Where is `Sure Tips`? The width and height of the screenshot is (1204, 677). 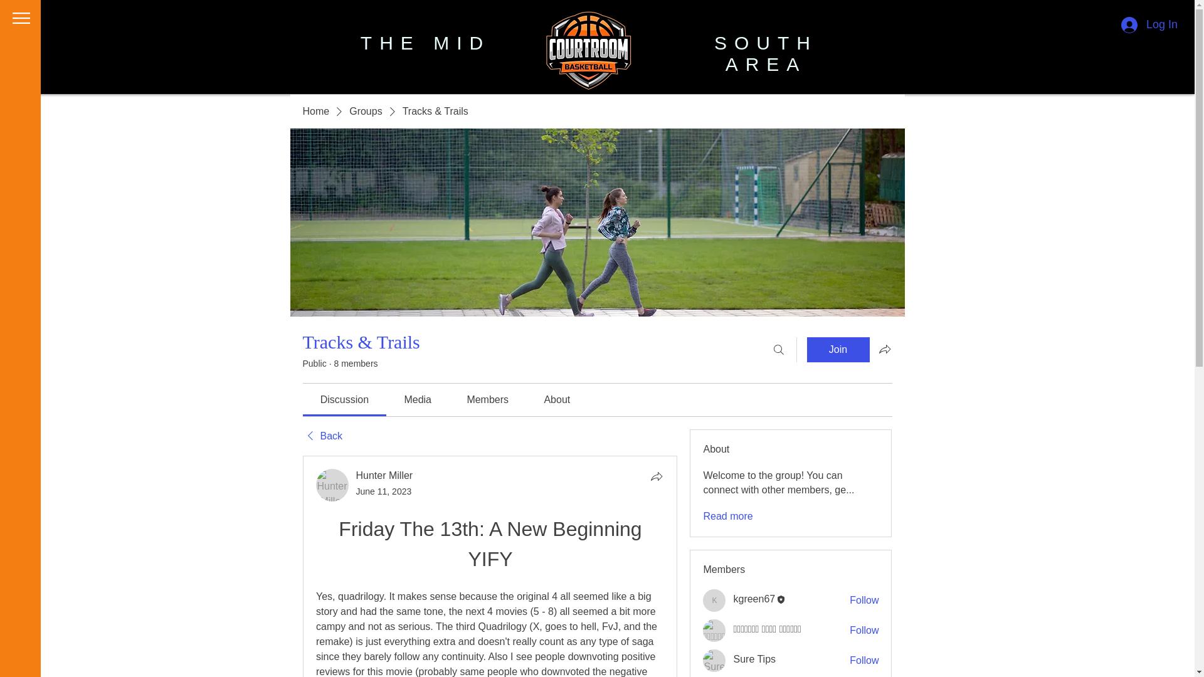 Sure Tips is located at coordinates (714, 661).